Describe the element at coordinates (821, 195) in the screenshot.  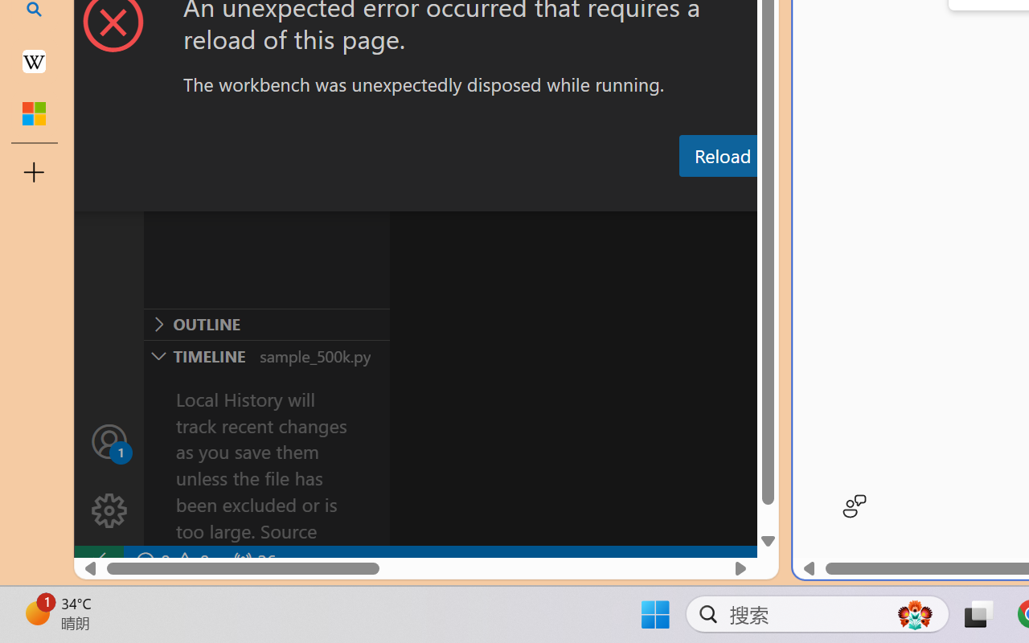
I see `Terminal (Ctrl+`)` at that location.